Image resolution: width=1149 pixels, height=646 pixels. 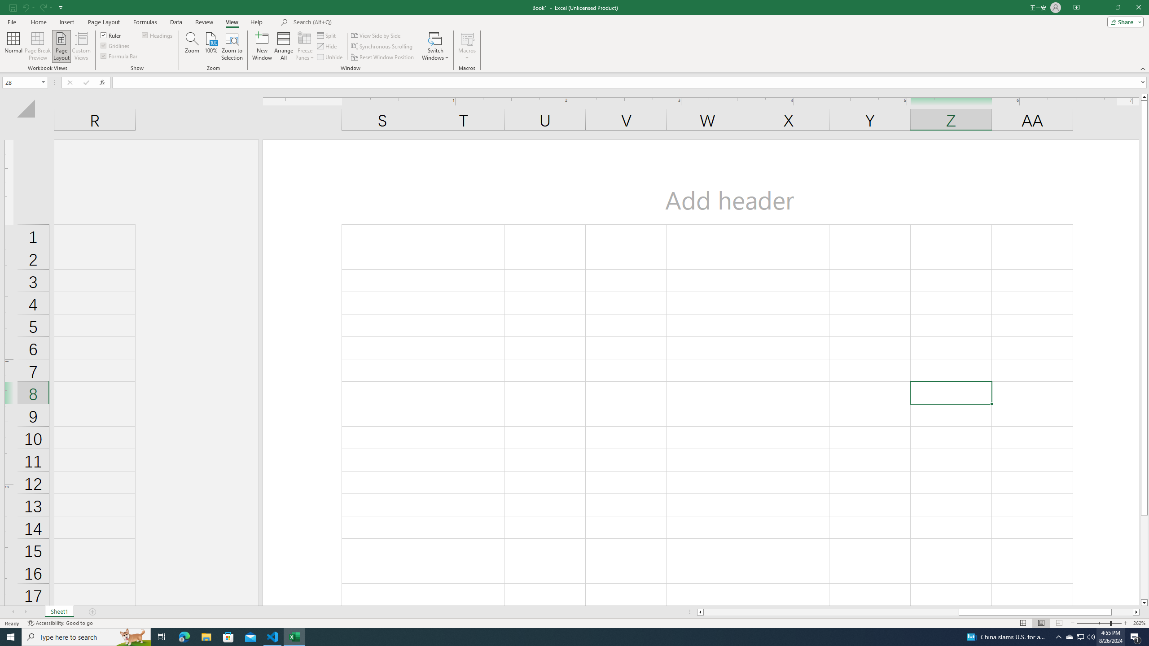 I want to click on Unhide..., so click(x=331, y=57).